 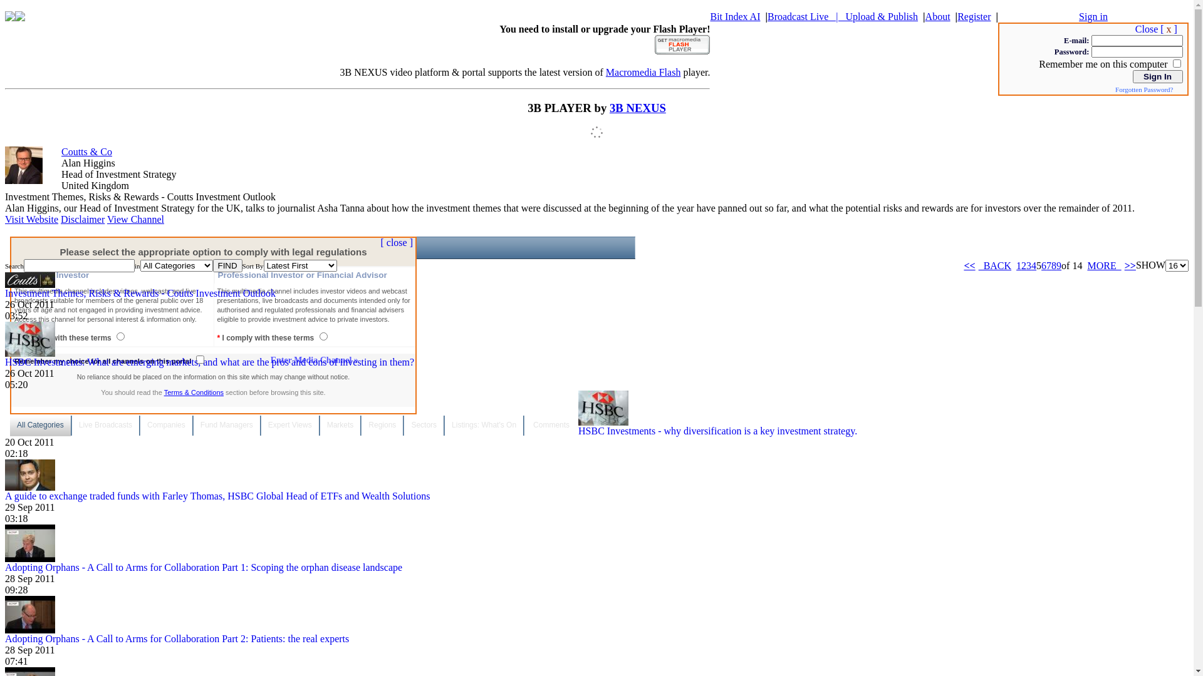 I want to click on Macromedia Flash, so click(x=643, y=73).